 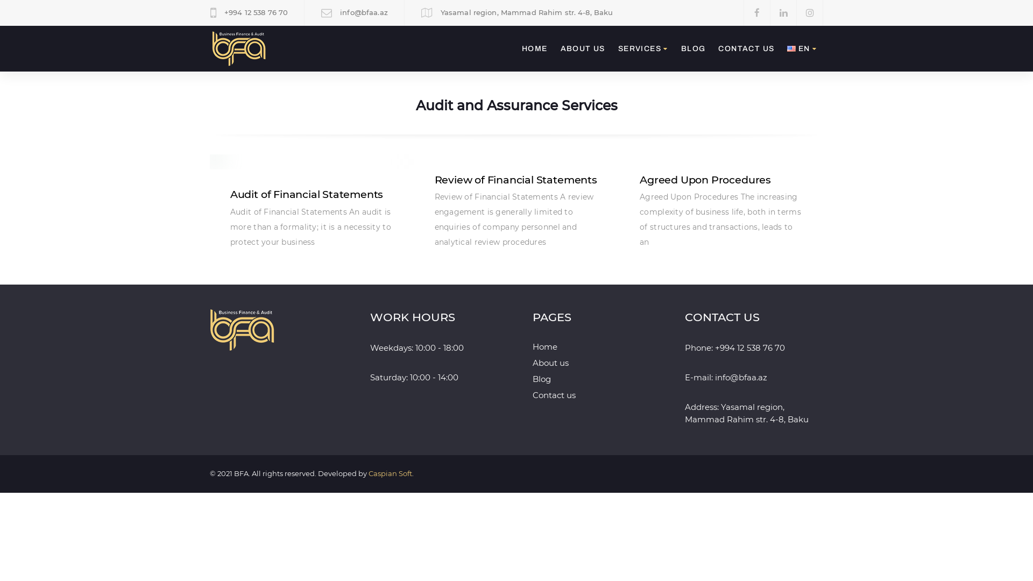 What do you see at coordinates (749, 348) in the screenshot?
I see `+994 12 538 76 70` at bounding box center [749, 348].